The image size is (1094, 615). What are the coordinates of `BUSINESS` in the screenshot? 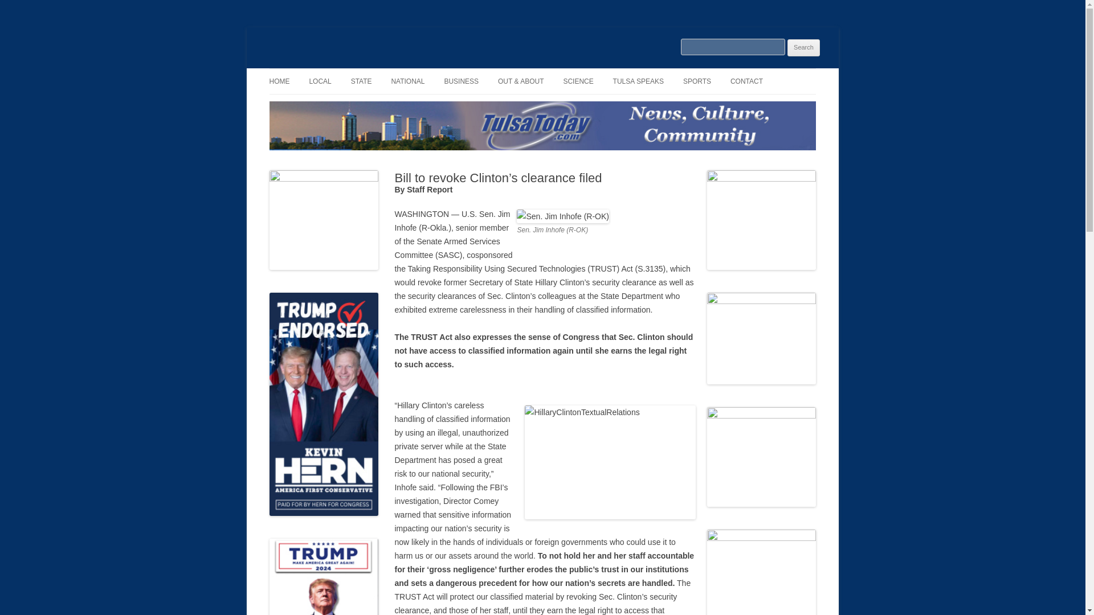 It's located at (462, 81).